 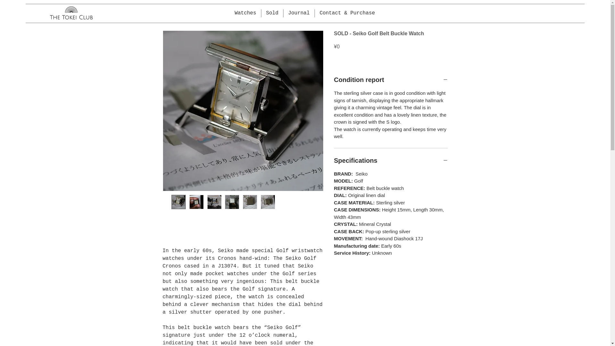 I want to click on Specifications, so click(x=391, y=161).